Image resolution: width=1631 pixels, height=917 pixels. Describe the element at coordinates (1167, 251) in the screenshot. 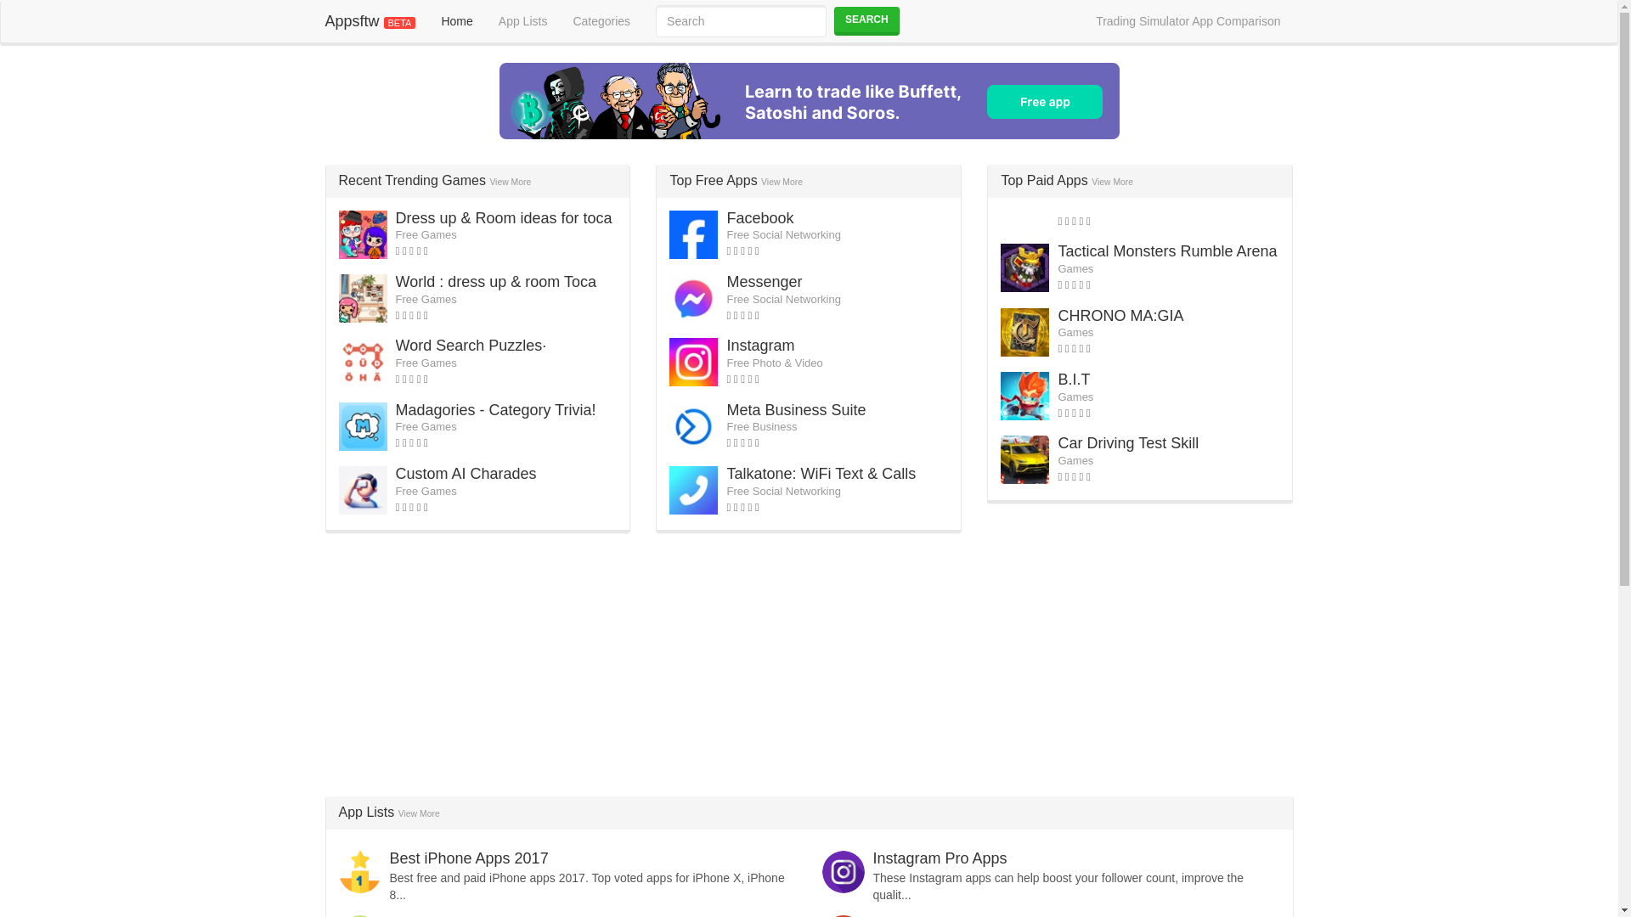

I see `View Tactical Monsters Rumble Arena` at that location.